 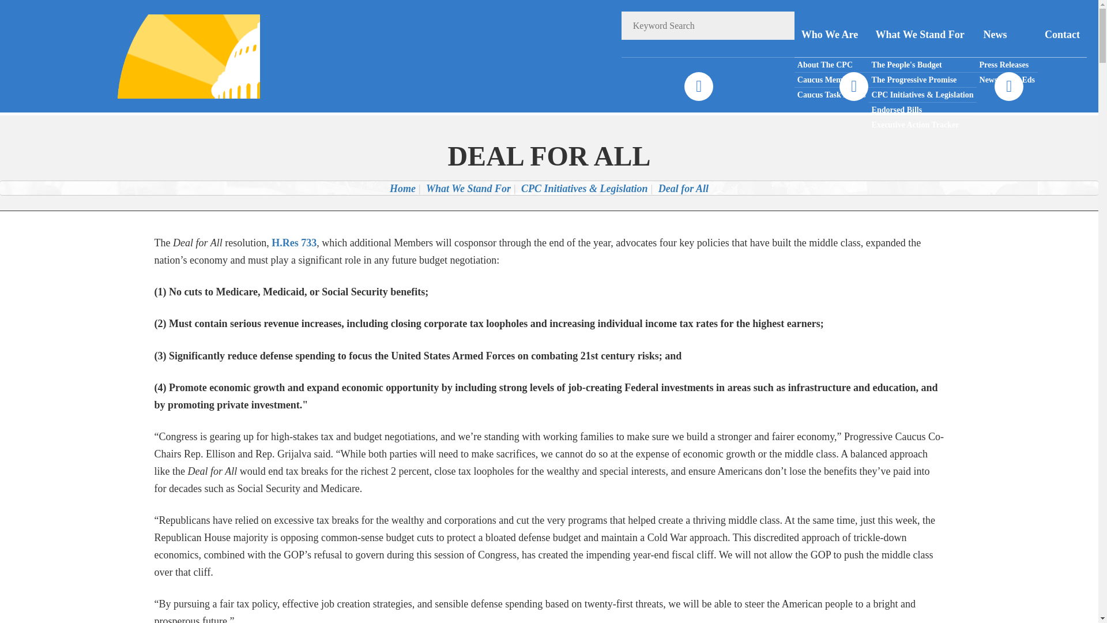 I want to click on Caucus Members, so click(x=831, y=80).